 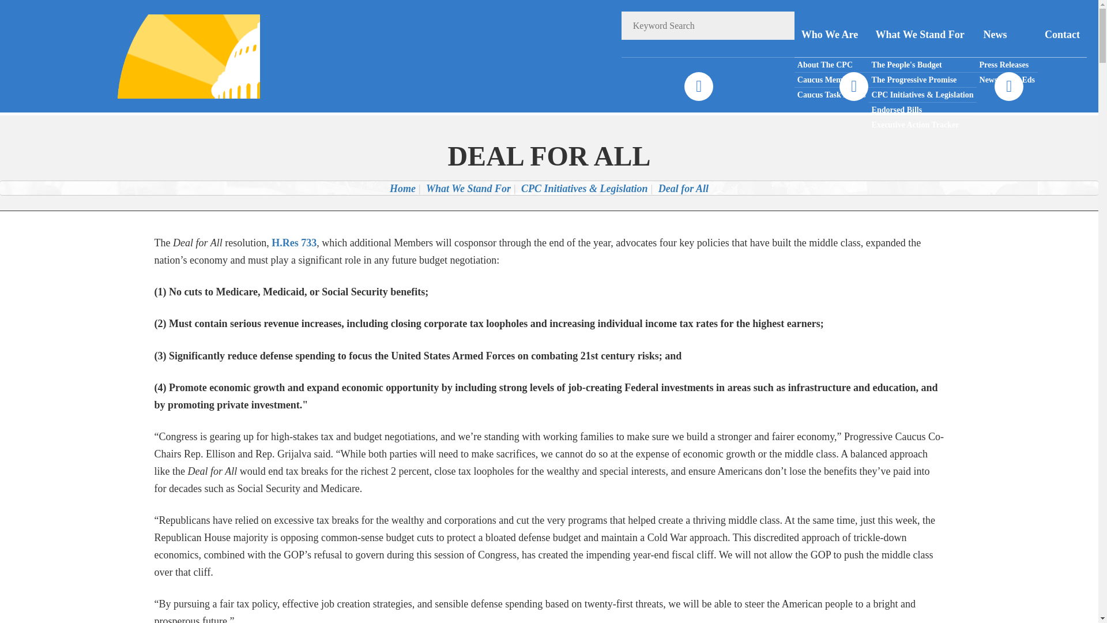 I want to click on Caucus Members, so click(x=831, y=80).